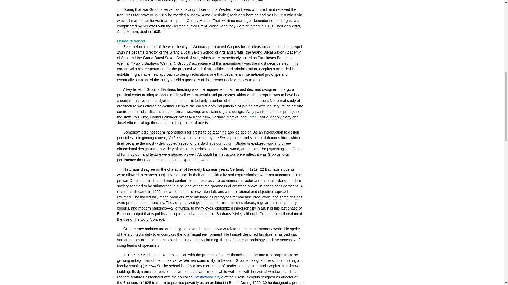 This screenshot has height=285, width=508. Describe the element at coordinates (208, 277) in the screenshot. I see `International Style` at that location.